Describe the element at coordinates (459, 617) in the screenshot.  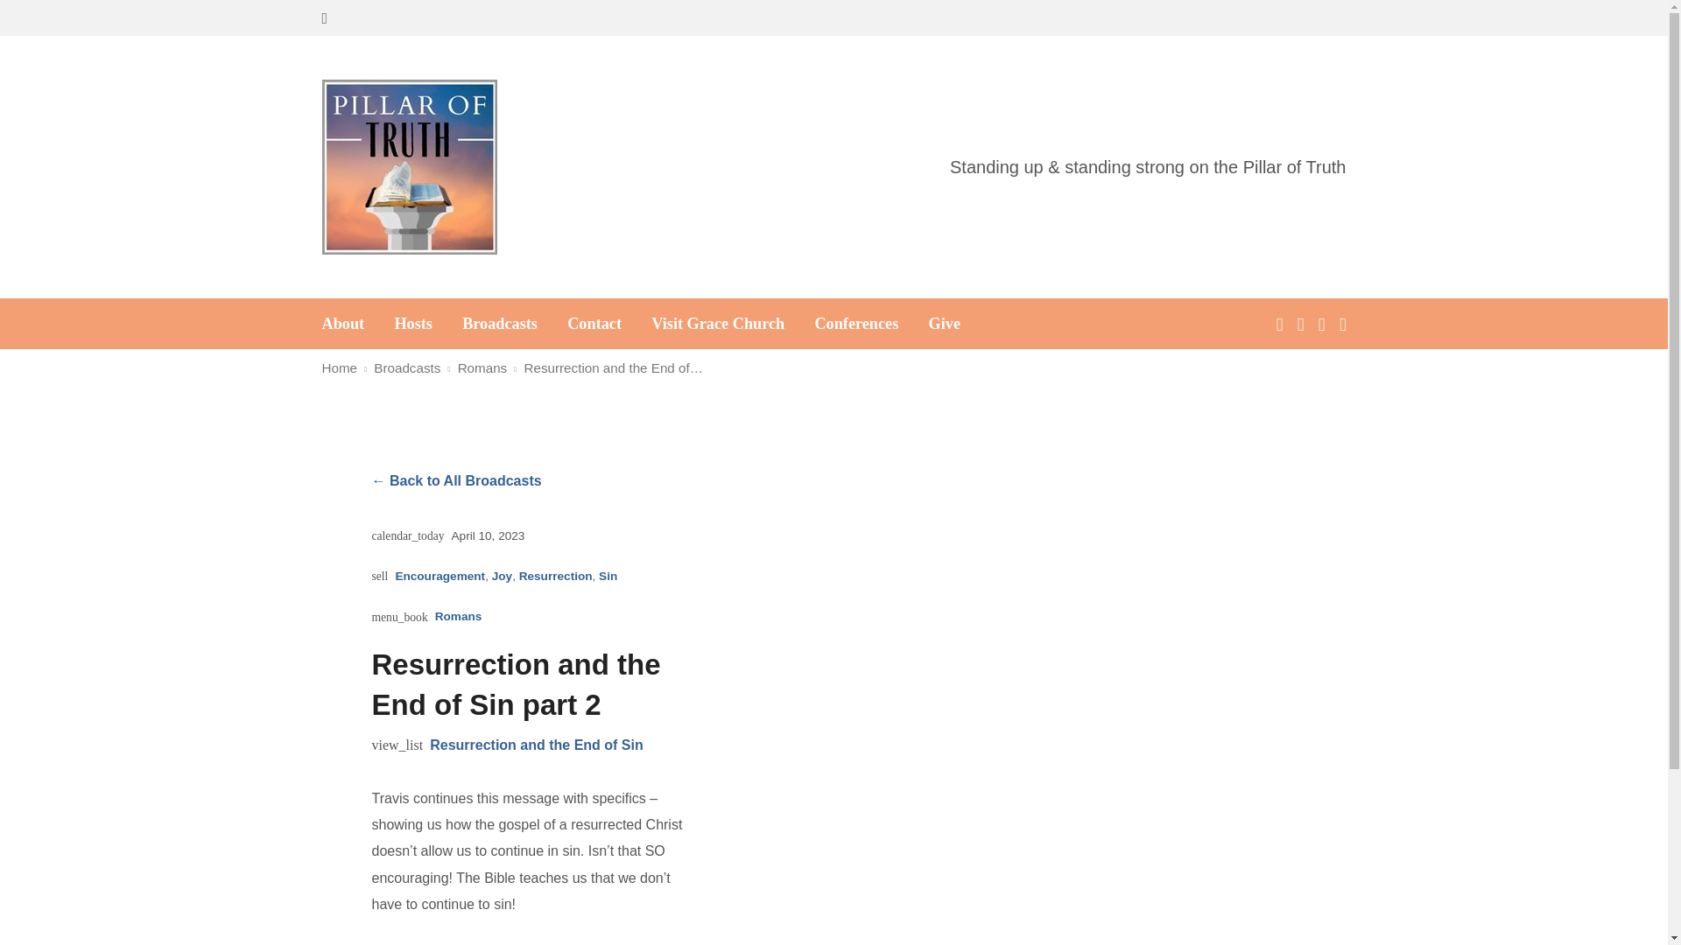
I see `Romans` at that location.